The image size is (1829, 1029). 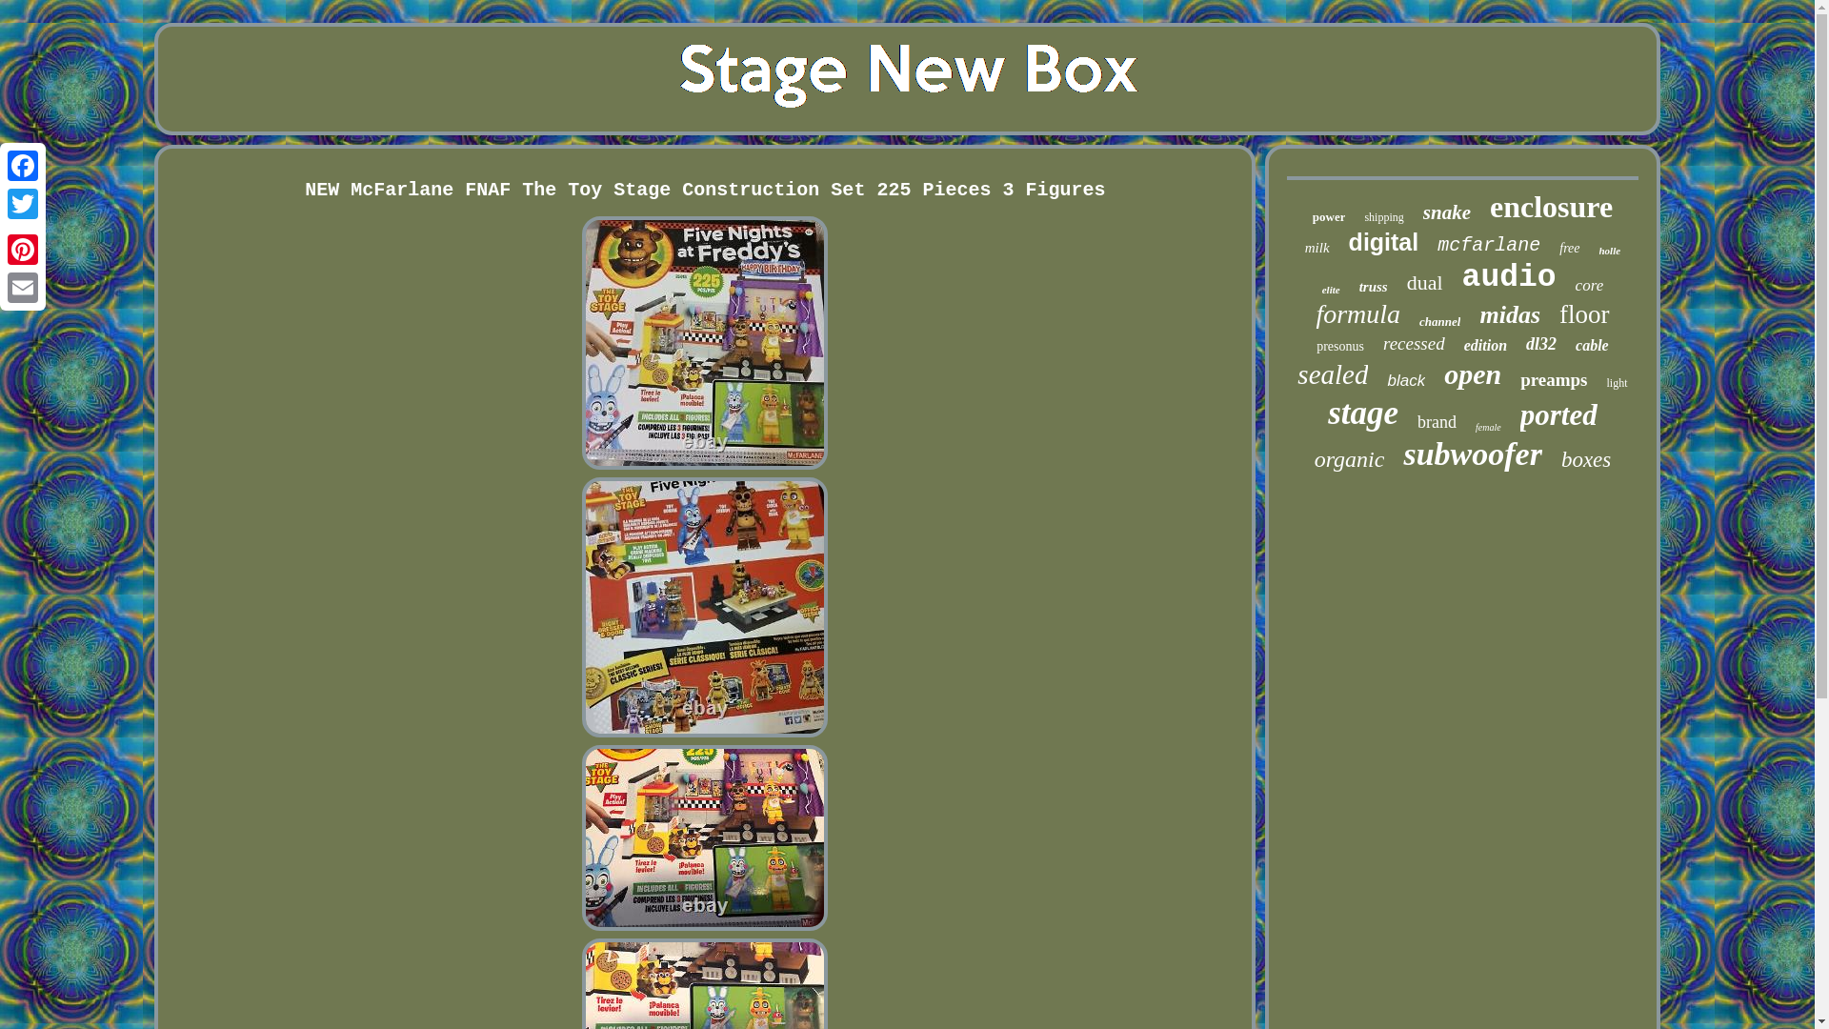 I want to click on power, so click(x=1330, y=217).